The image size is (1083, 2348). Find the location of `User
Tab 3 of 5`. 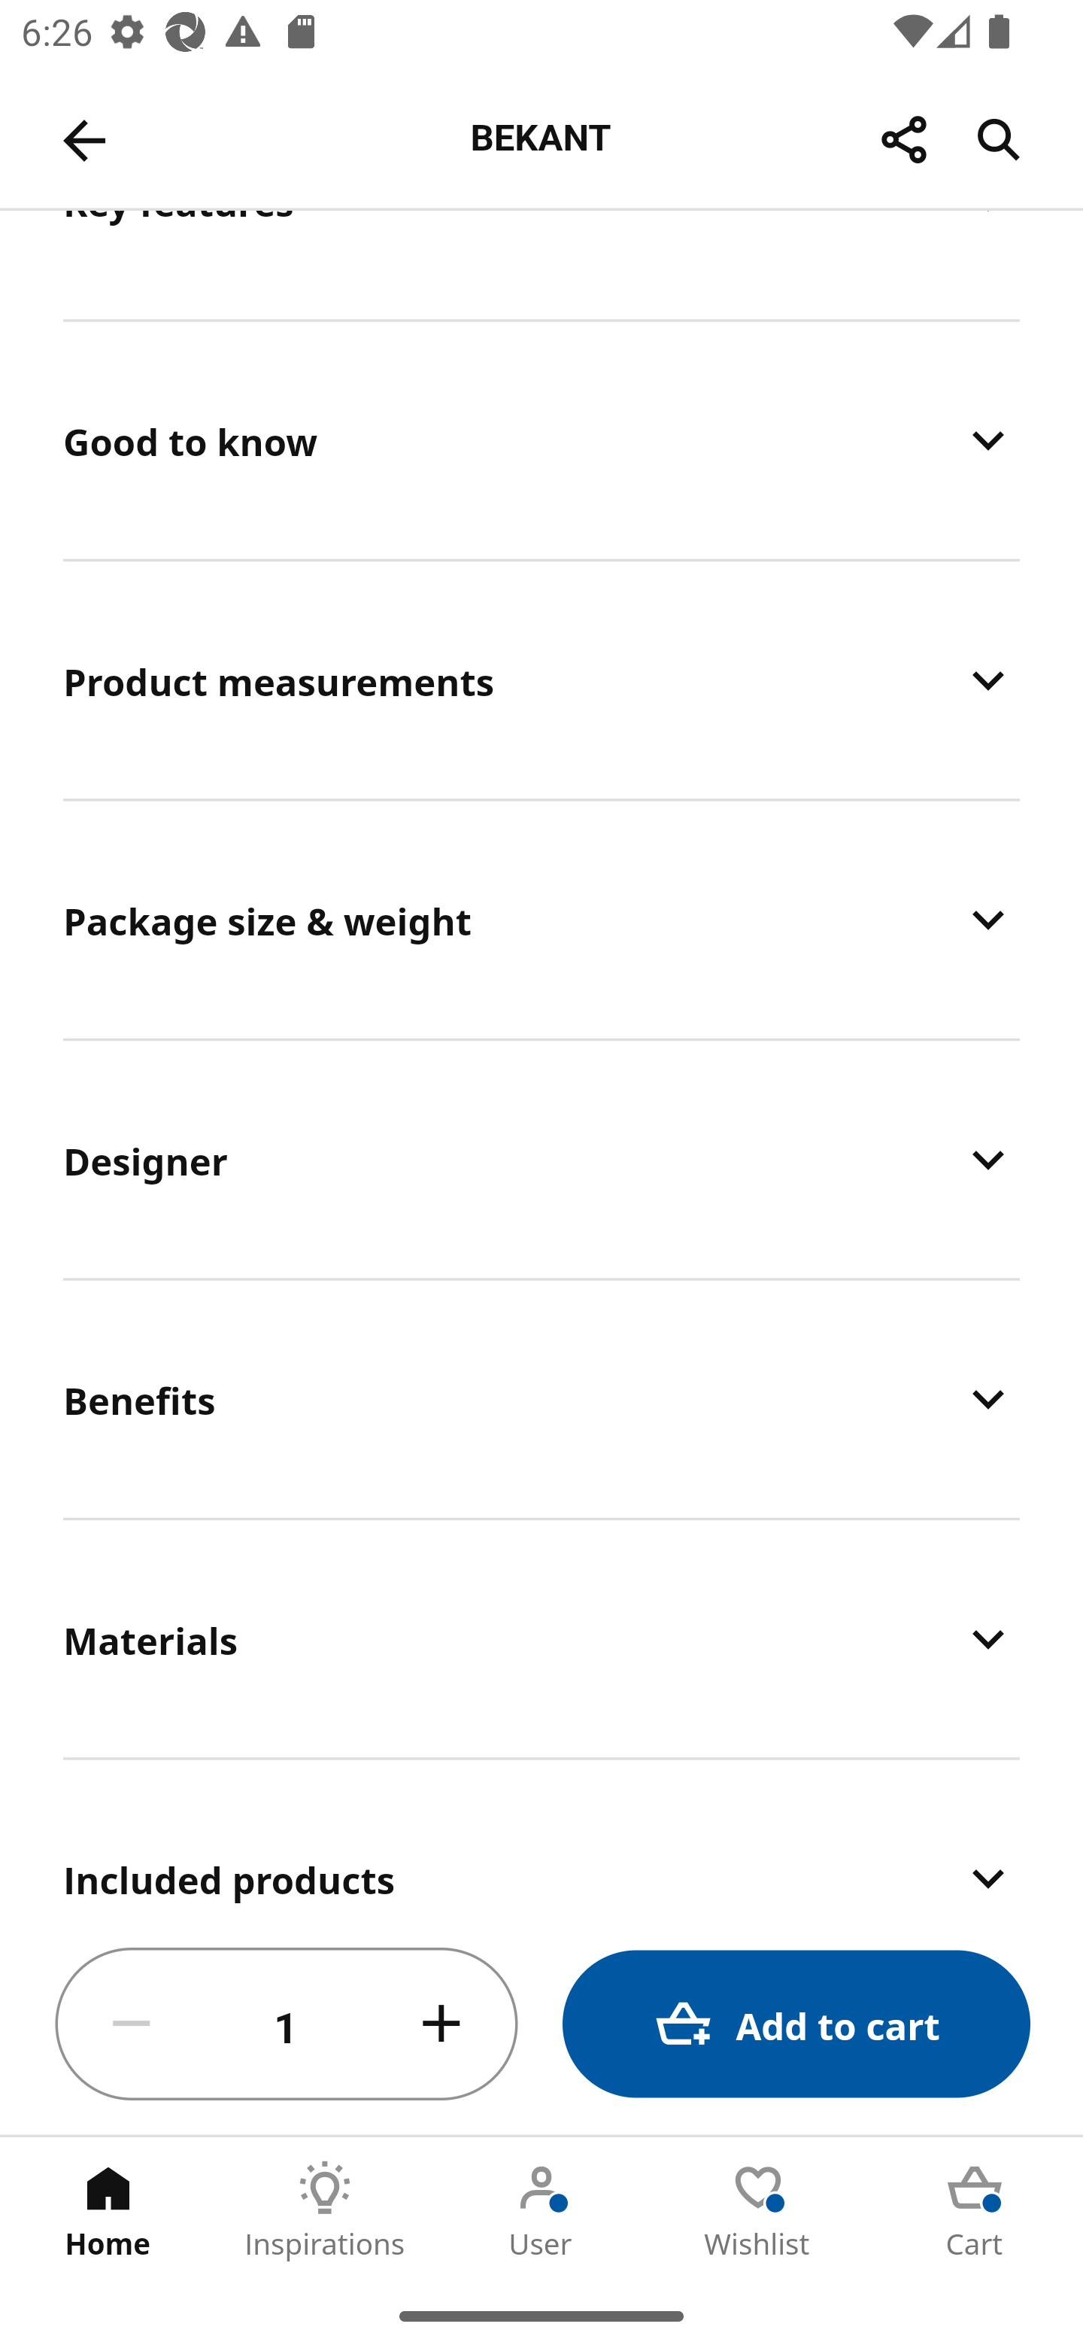

User
Tab 3 of 5 is located at coordinates (541, 2210).